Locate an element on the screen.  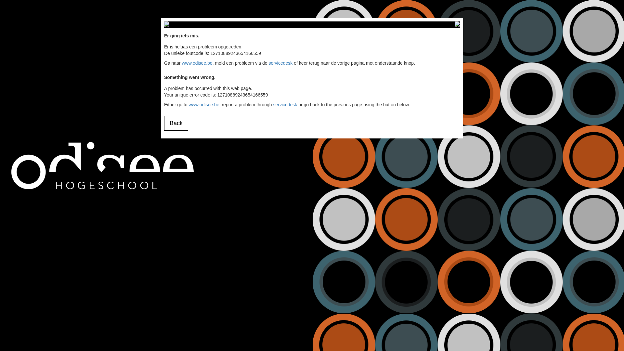
servicedesk is located at coordinates (285, 105).